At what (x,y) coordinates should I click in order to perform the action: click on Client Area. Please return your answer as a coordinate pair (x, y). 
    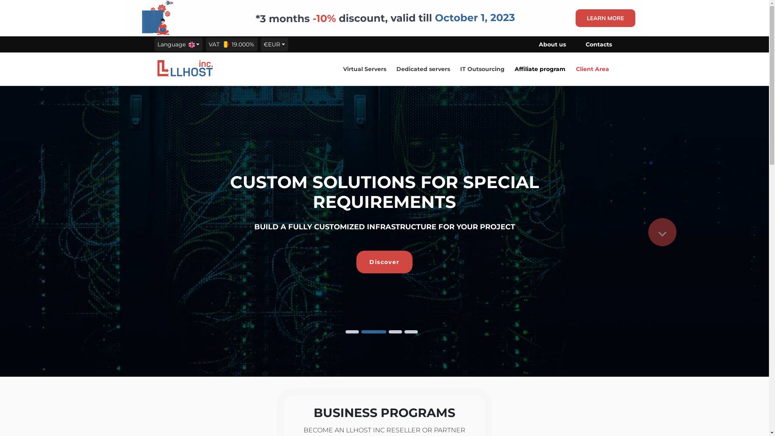
    Looking at the image, I should click on (593, 69).